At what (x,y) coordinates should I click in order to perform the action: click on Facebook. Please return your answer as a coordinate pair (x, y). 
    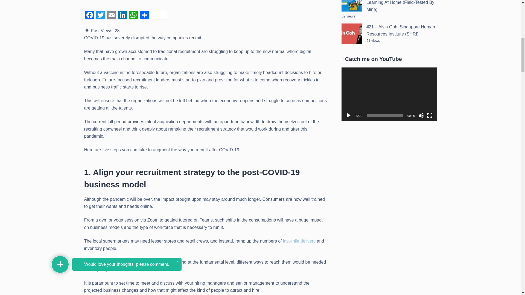
    Looking at the image, I should click on (89, 15).